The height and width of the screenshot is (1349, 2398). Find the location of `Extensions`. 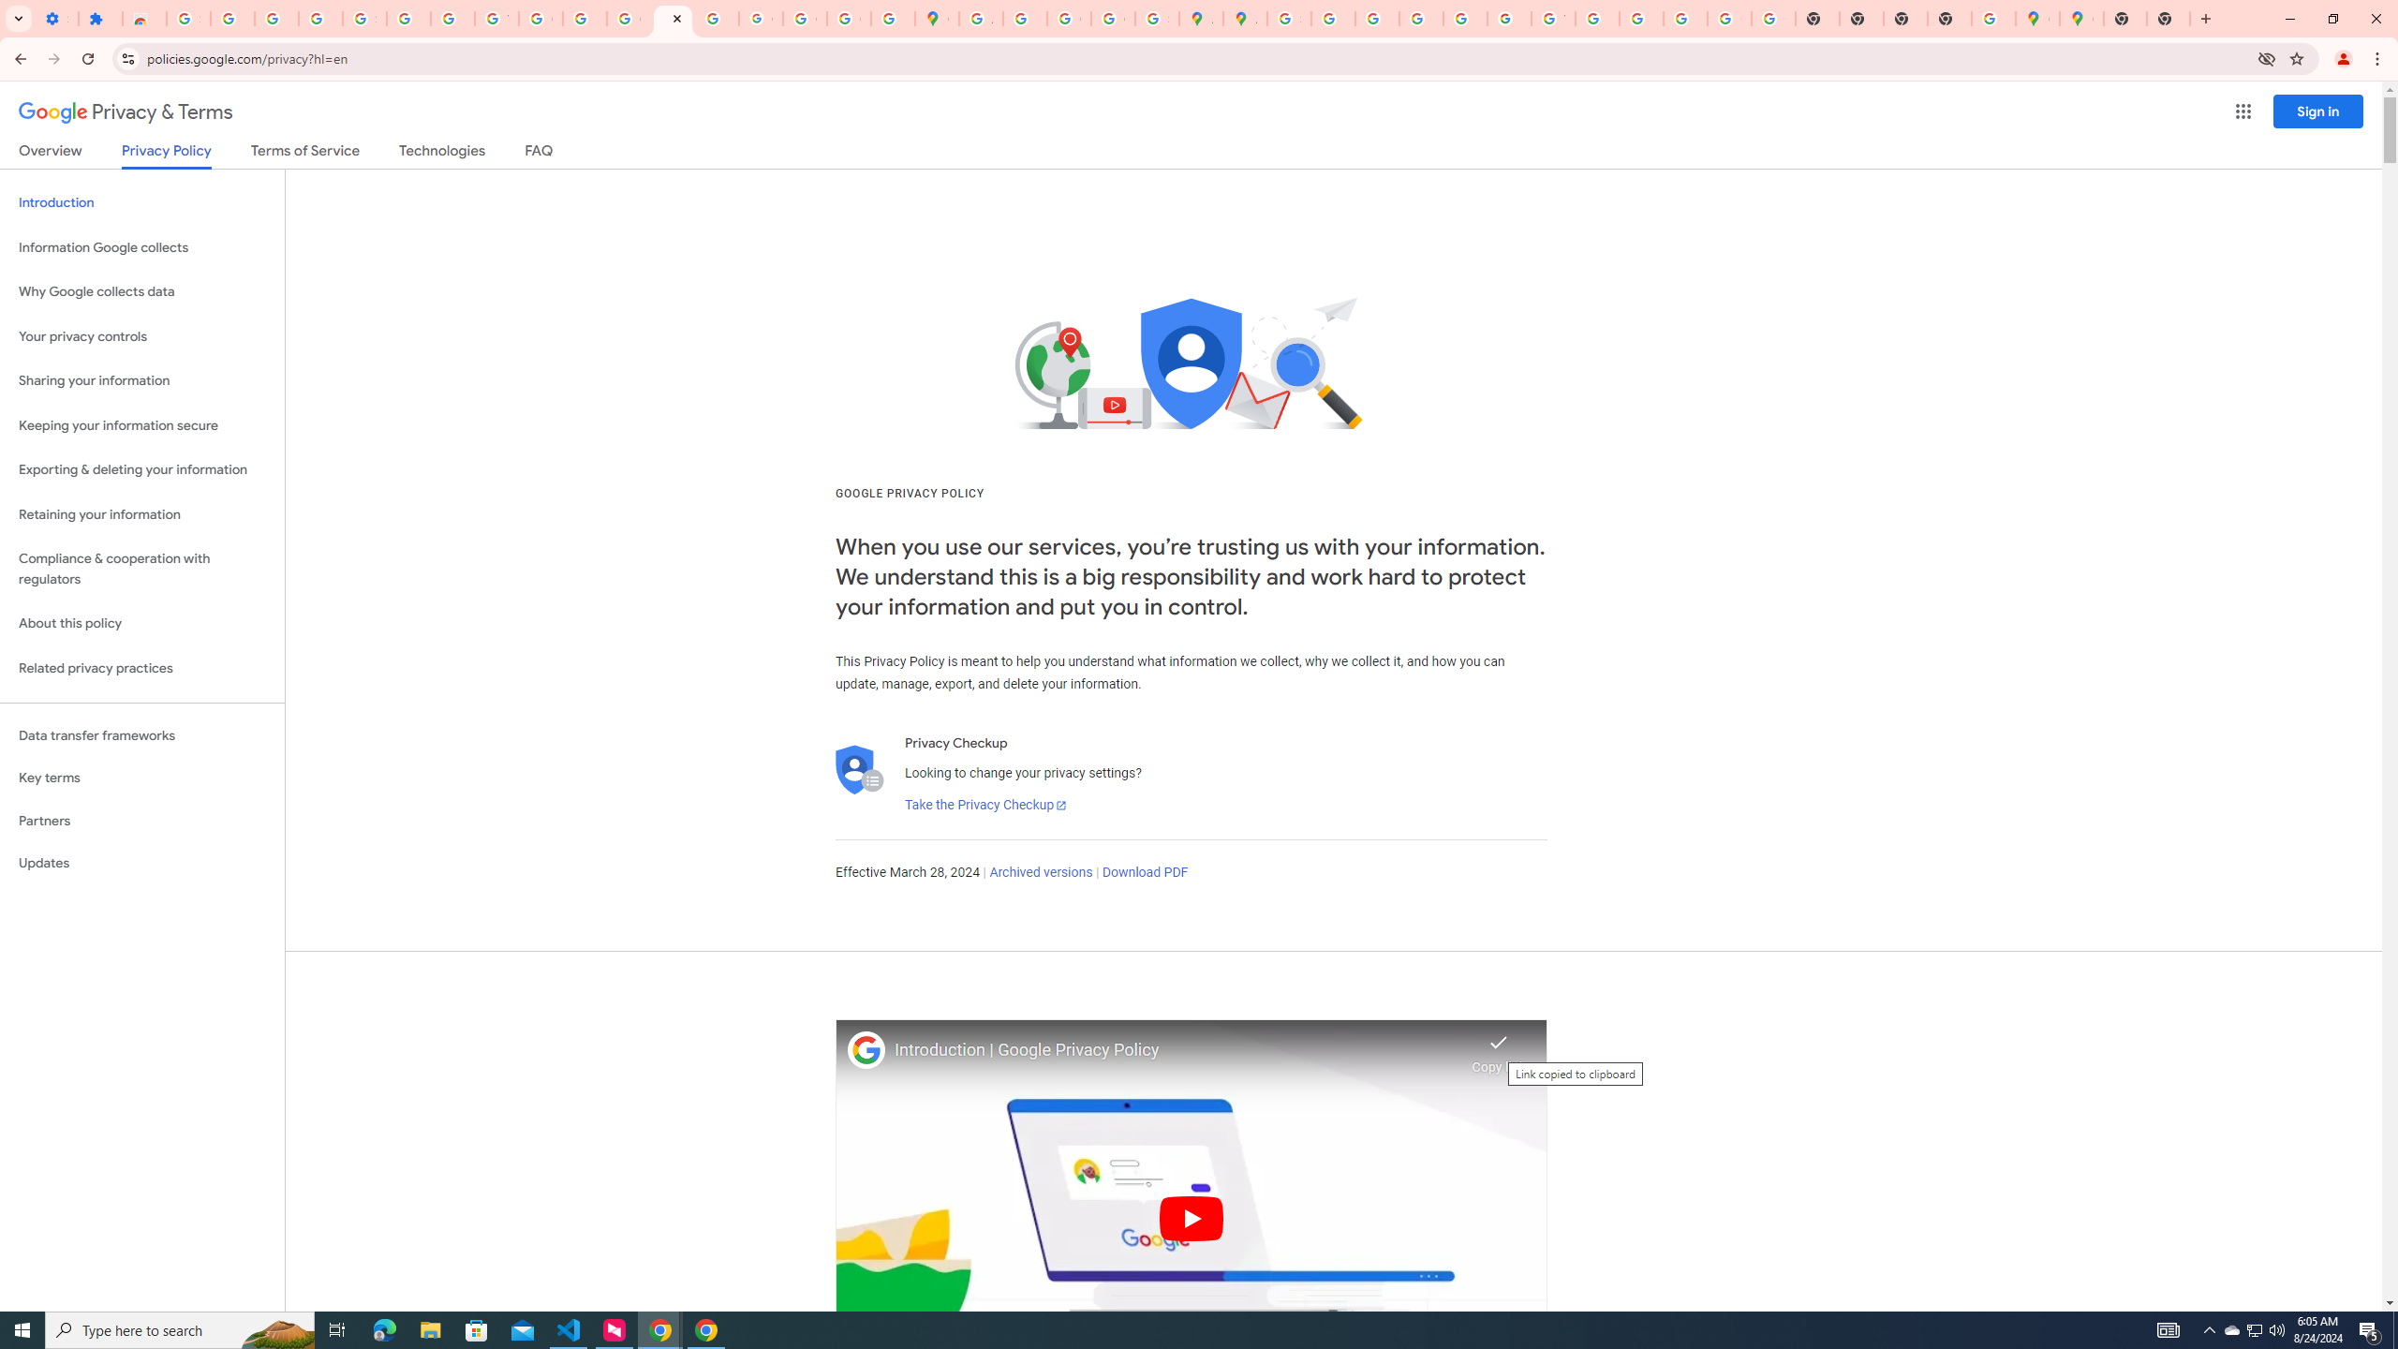

Extensions is located at coordinates (100, 19).